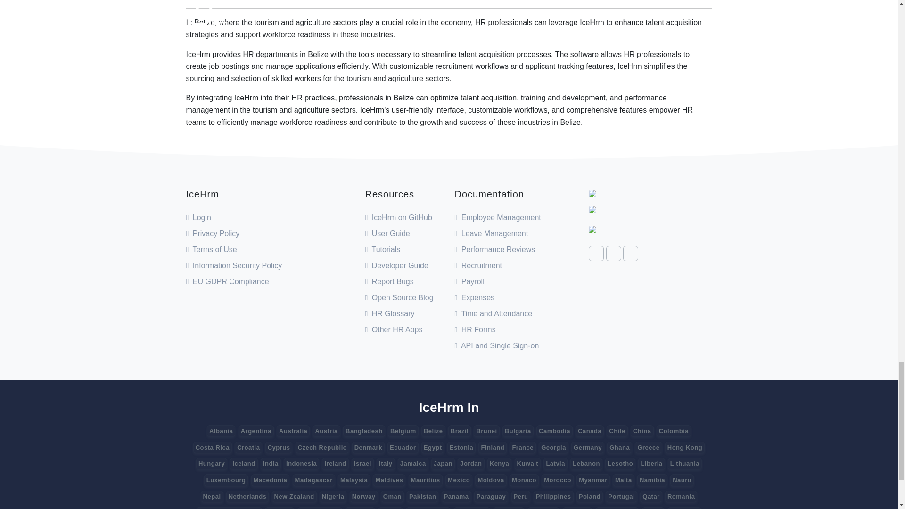 This screenshot has height=509, width=905. What do you see at coordinates (198, 217) in the screenshot?
I see `Login` at bounding box center [198, 217].